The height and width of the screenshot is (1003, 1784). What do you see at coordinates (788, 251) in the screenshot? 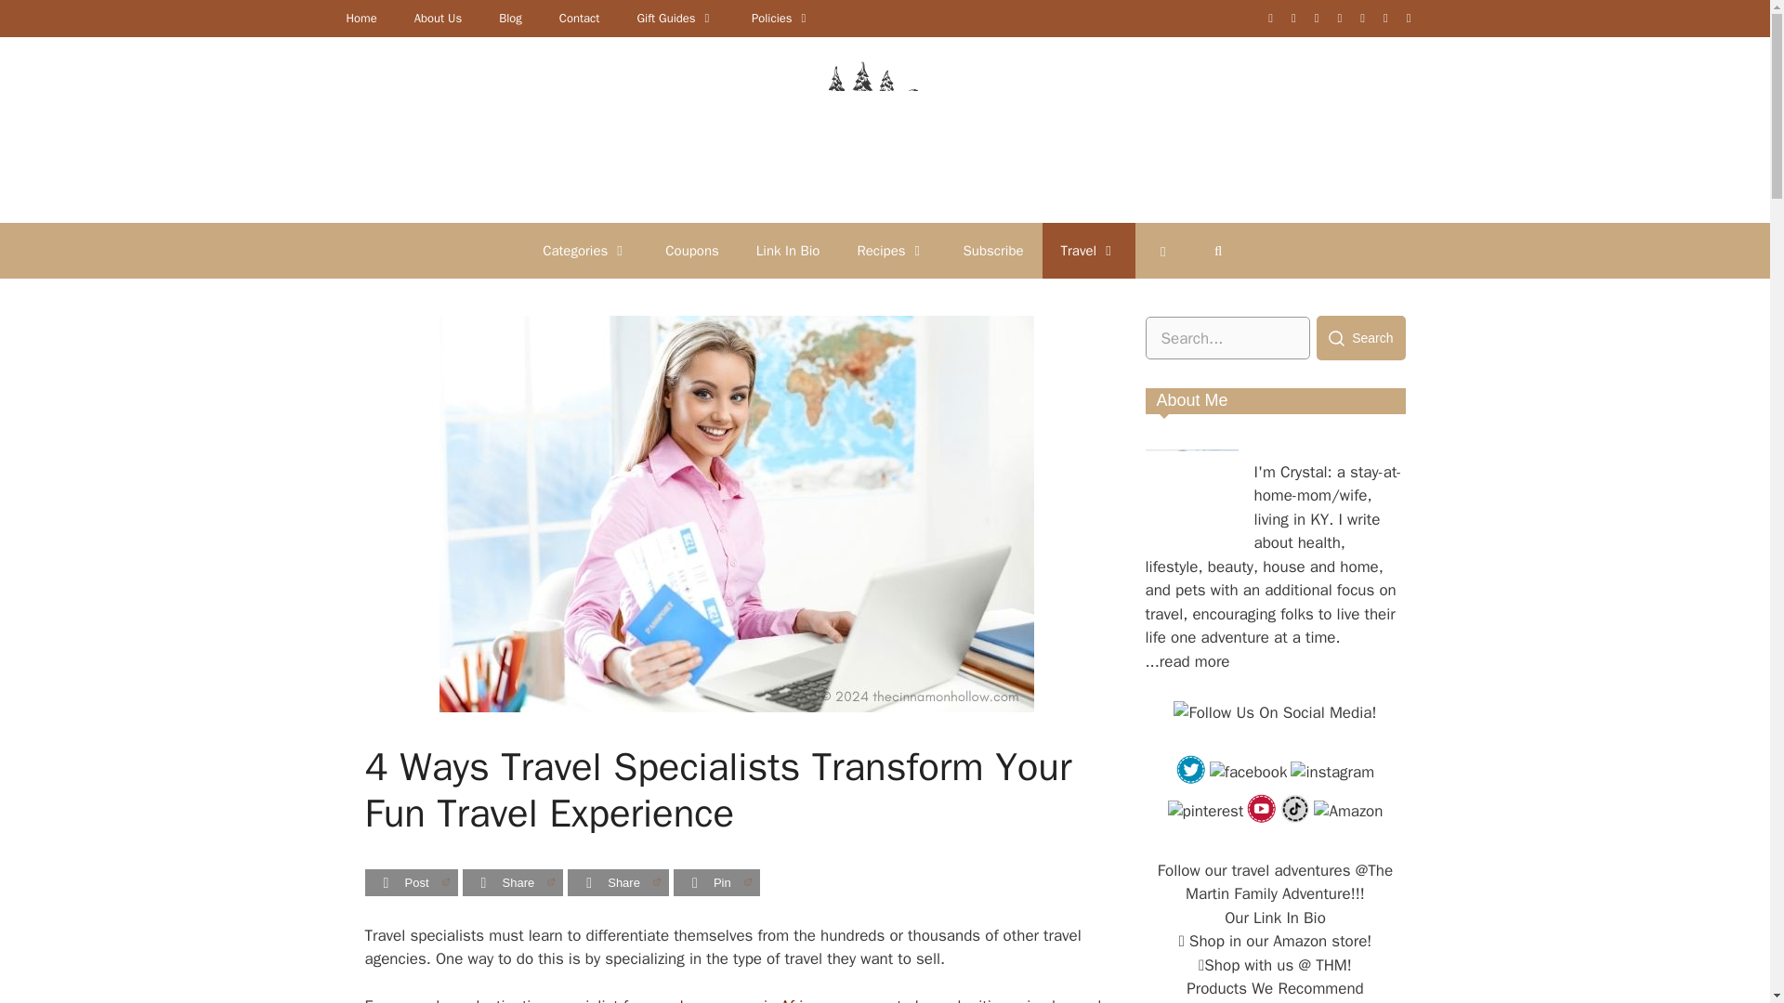
I see `Link In Bio` at bounding box center [788, 251].